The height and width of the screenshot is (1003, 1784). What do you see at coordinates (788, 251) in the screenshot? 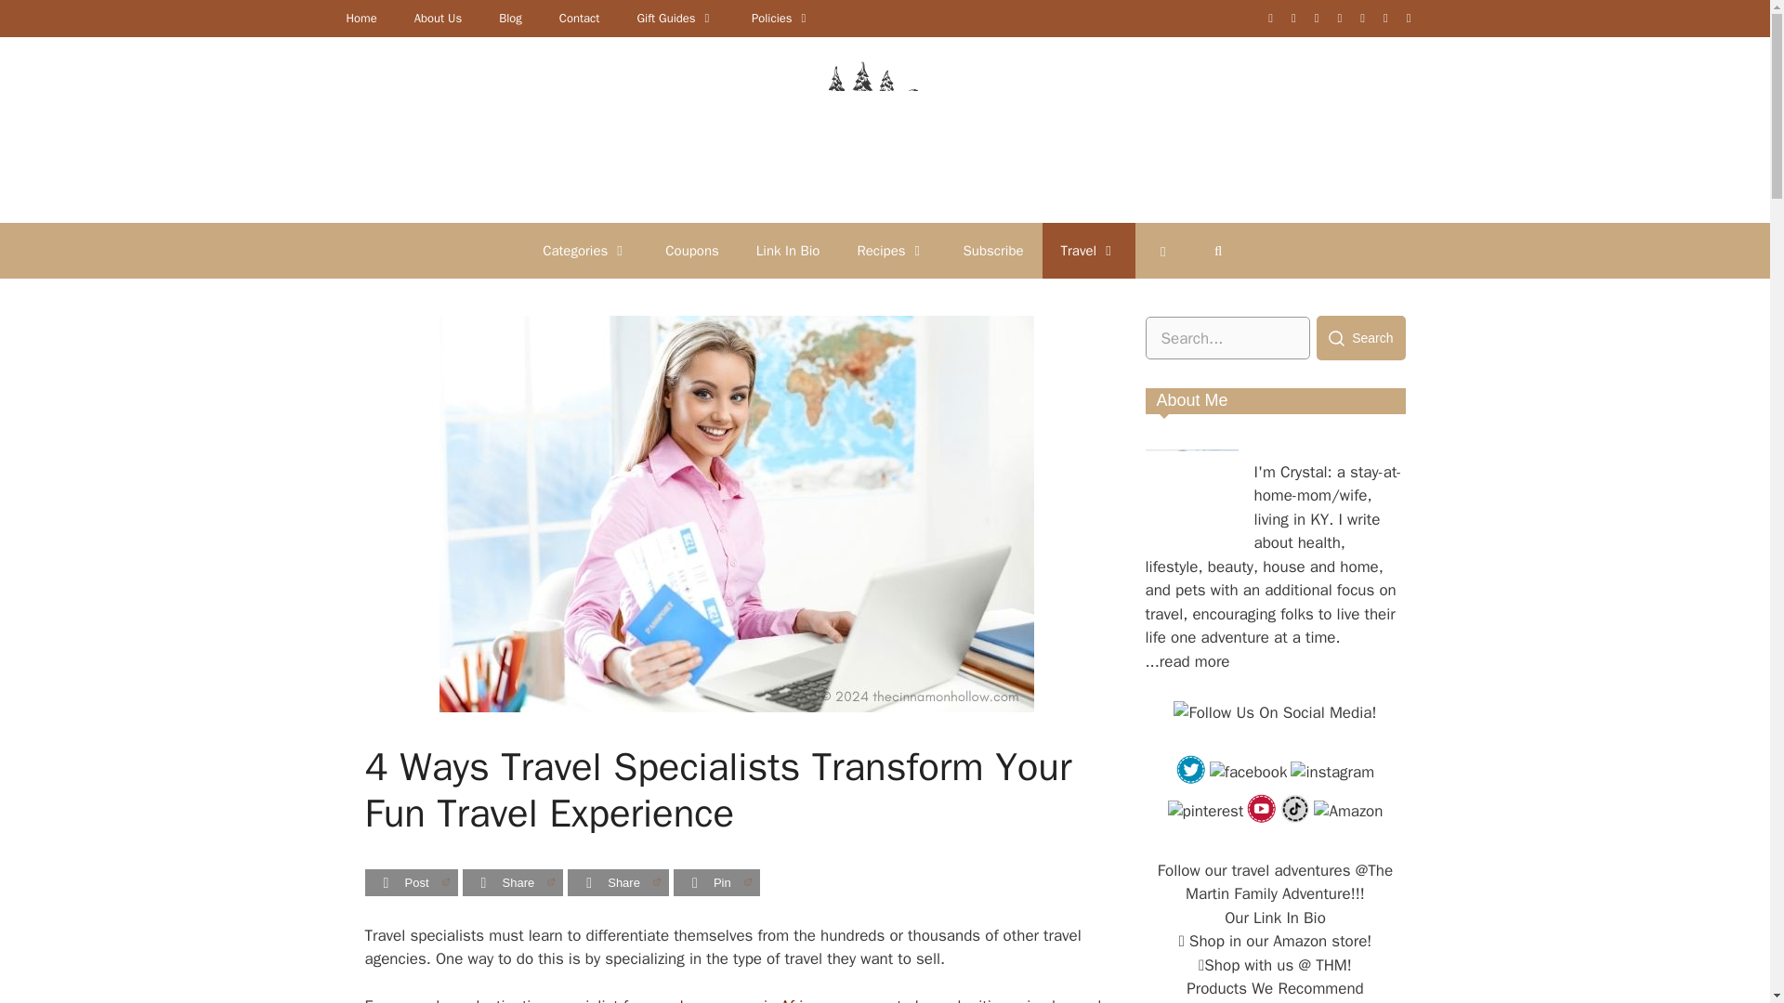
I see `Link In Bio` at bounding box center [788, 251].